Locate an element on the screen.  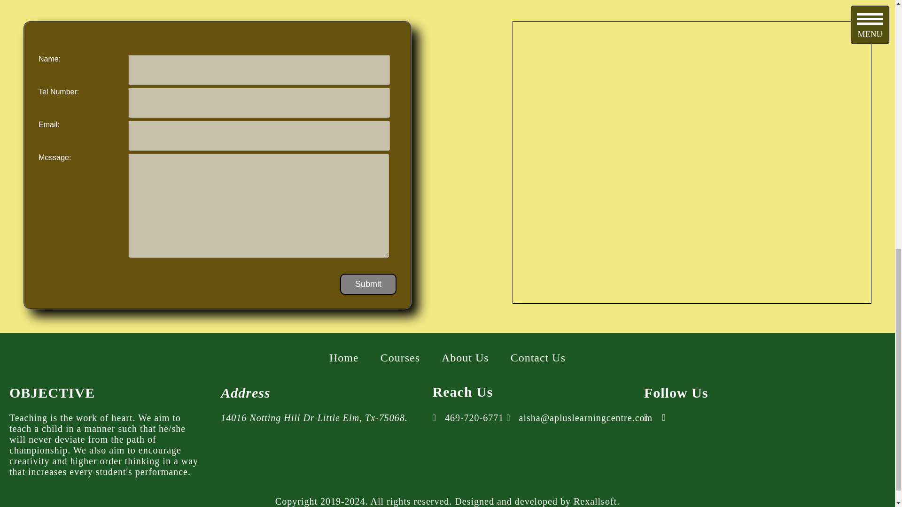
About Us is located at coordinates (465, 357).